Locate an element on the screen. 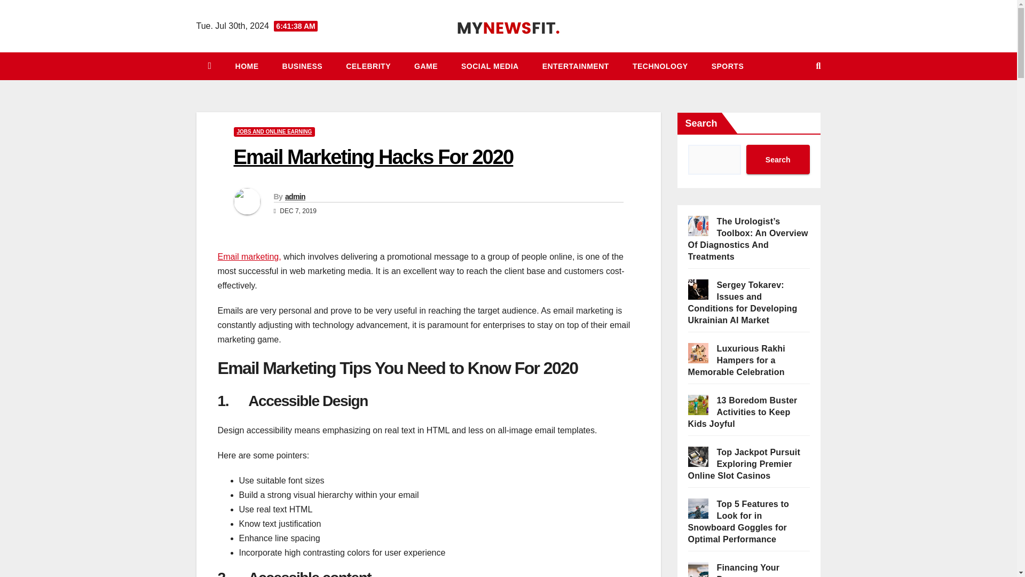  JOBS AND ONLINE EARNING is located at coordinates (274, 131).